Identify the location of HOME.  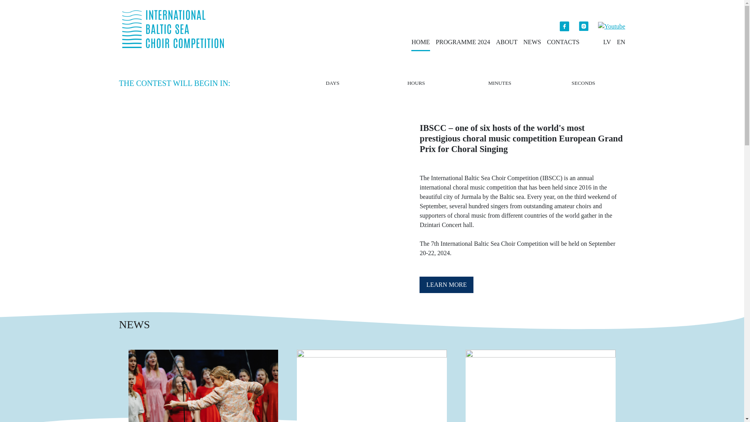
(420, 42).